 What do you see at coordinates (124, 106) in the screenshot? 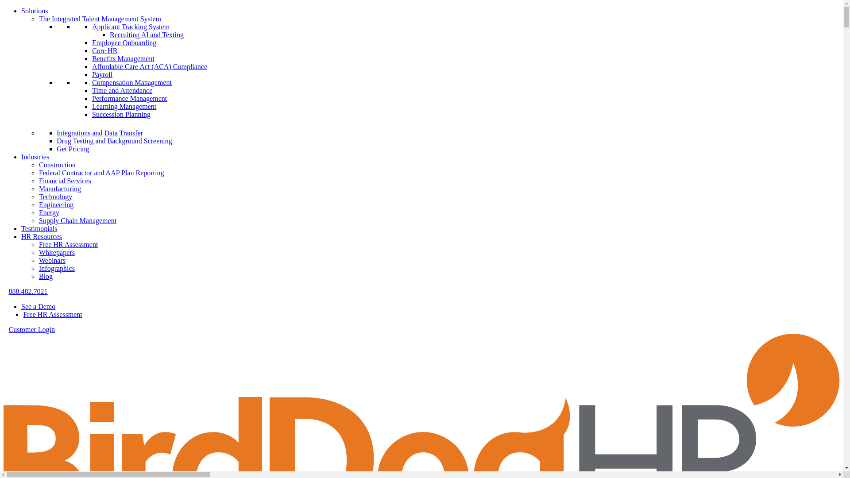
I see `Learning Management` at bounding box center [124, 106].